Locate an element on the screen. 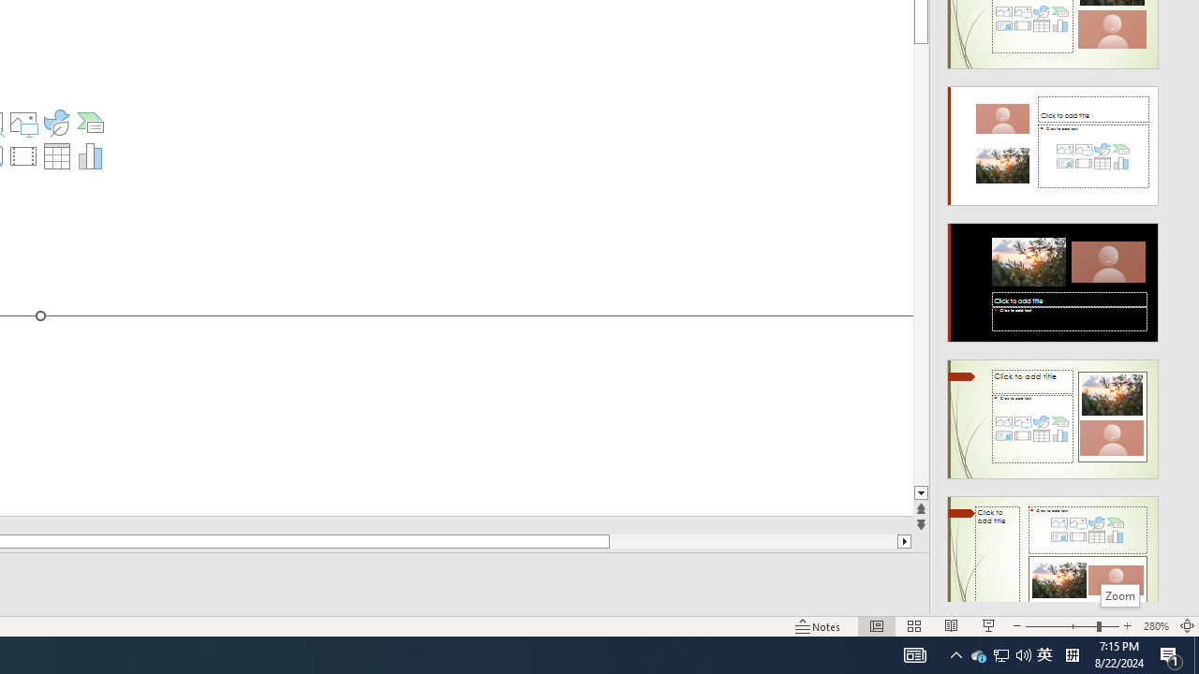 Image resolution: width=1199 pixels, height=674 pixels. Zoom is located at coordinates (1072, 625).